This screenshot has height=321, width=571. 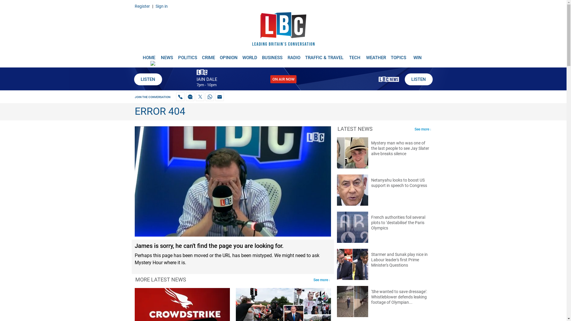 What do you see at coordinates (355, 55) in the screenshot?
I see `TECH` at bounding box center [355, 55].